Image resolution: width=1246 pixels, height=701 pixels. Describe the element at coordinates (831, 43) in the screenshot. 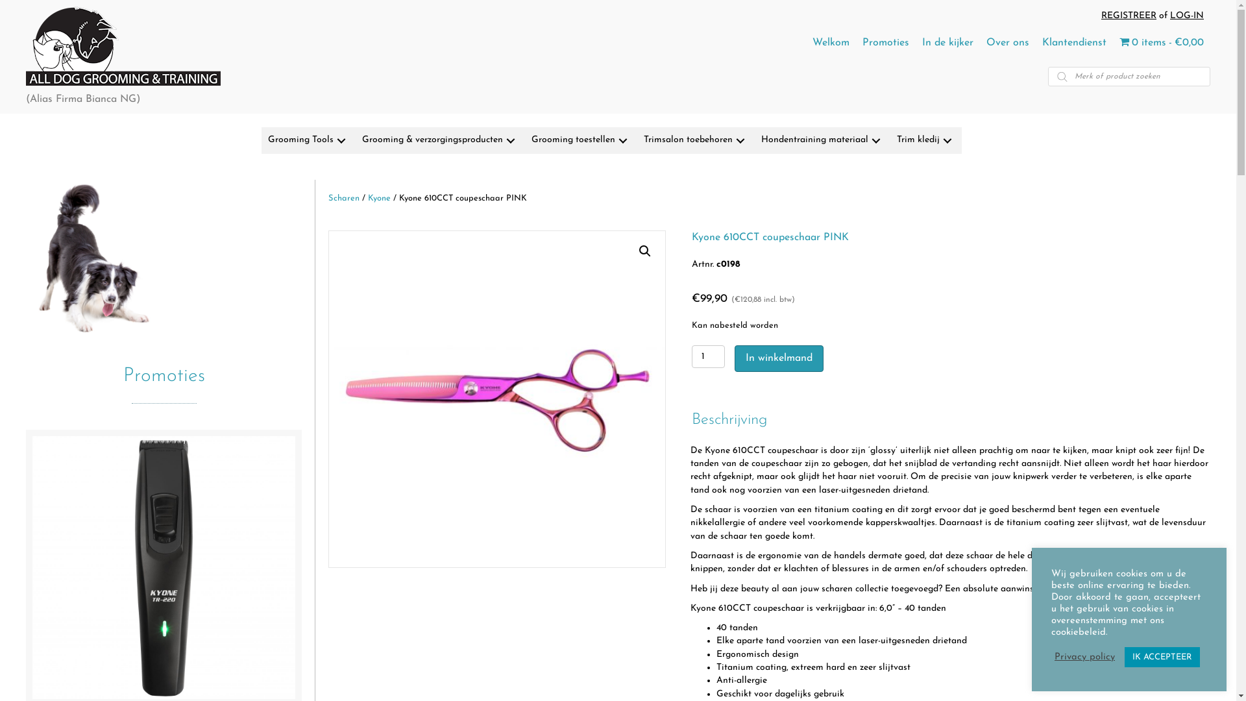

I see `Welkom` at that location.